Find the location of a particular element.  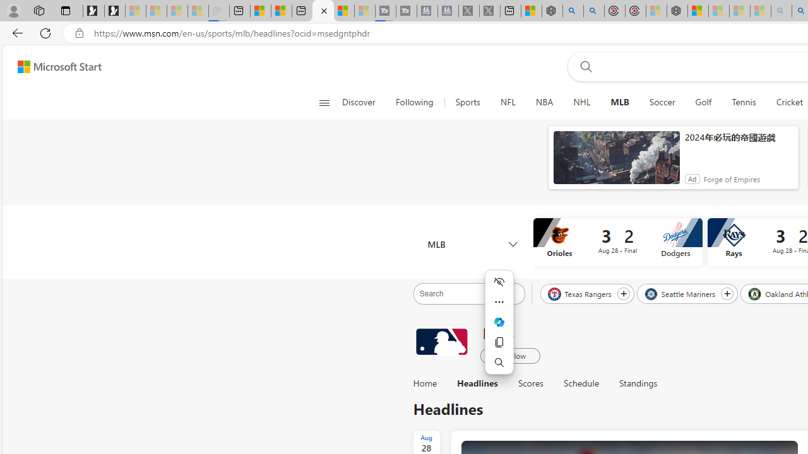

Orioles 3 vs Dodgers 2Final Date Aug 28 is located at coordinates (617, 242).